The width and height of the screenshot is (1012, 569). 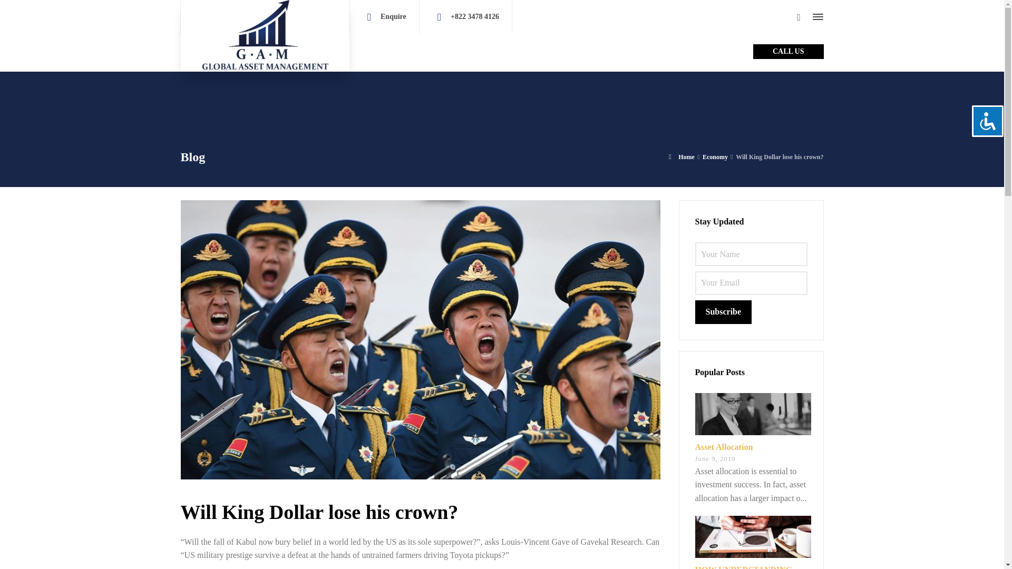 What do you see at coordinates (723, 312) in the screenshot?
I see `Subscribe` at bounding box center [723, 312].